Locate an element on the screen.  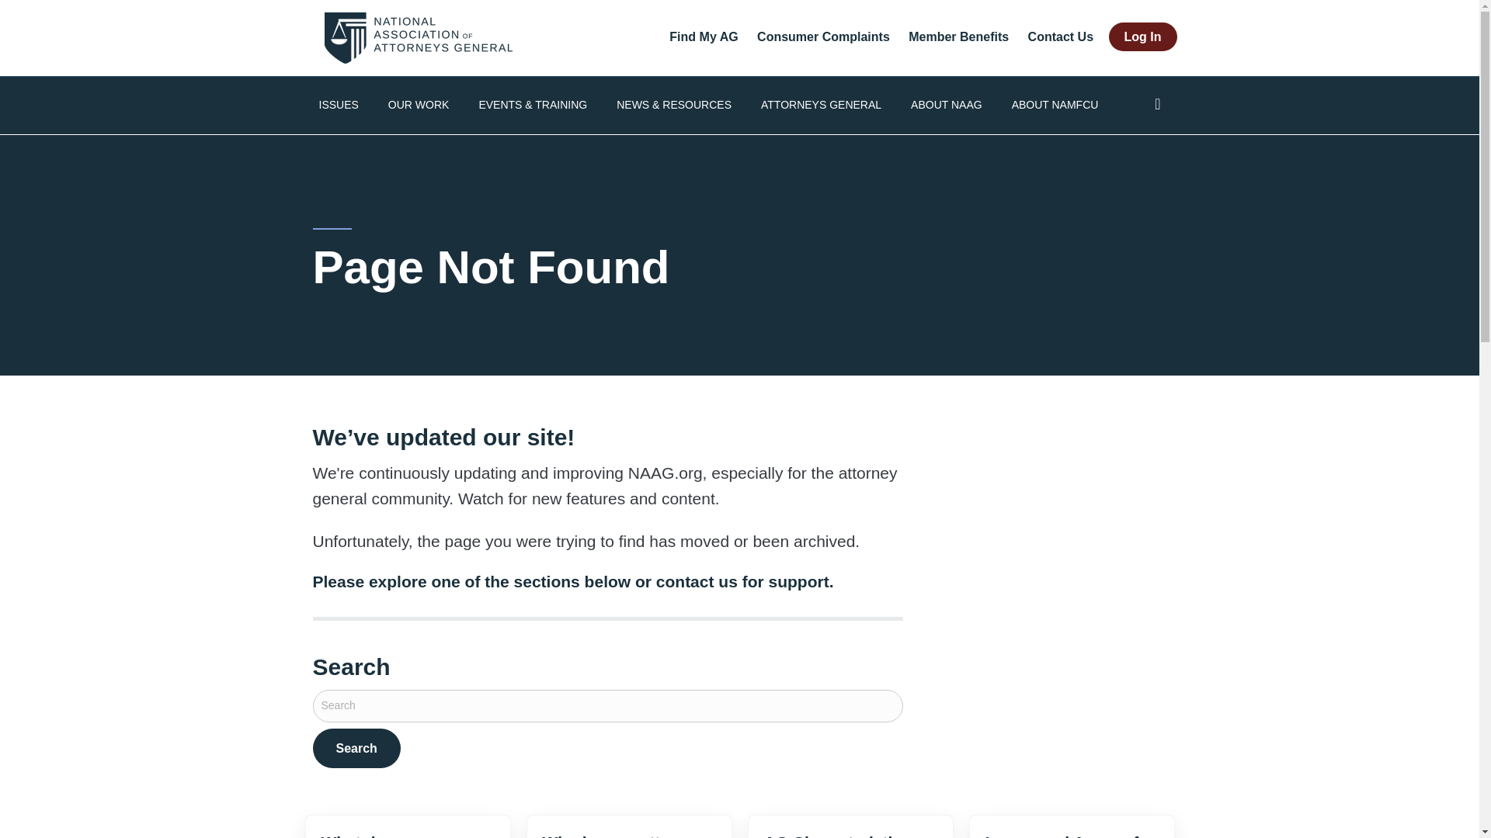
Type and press Enter to search. is located at coordinates (606, 729).